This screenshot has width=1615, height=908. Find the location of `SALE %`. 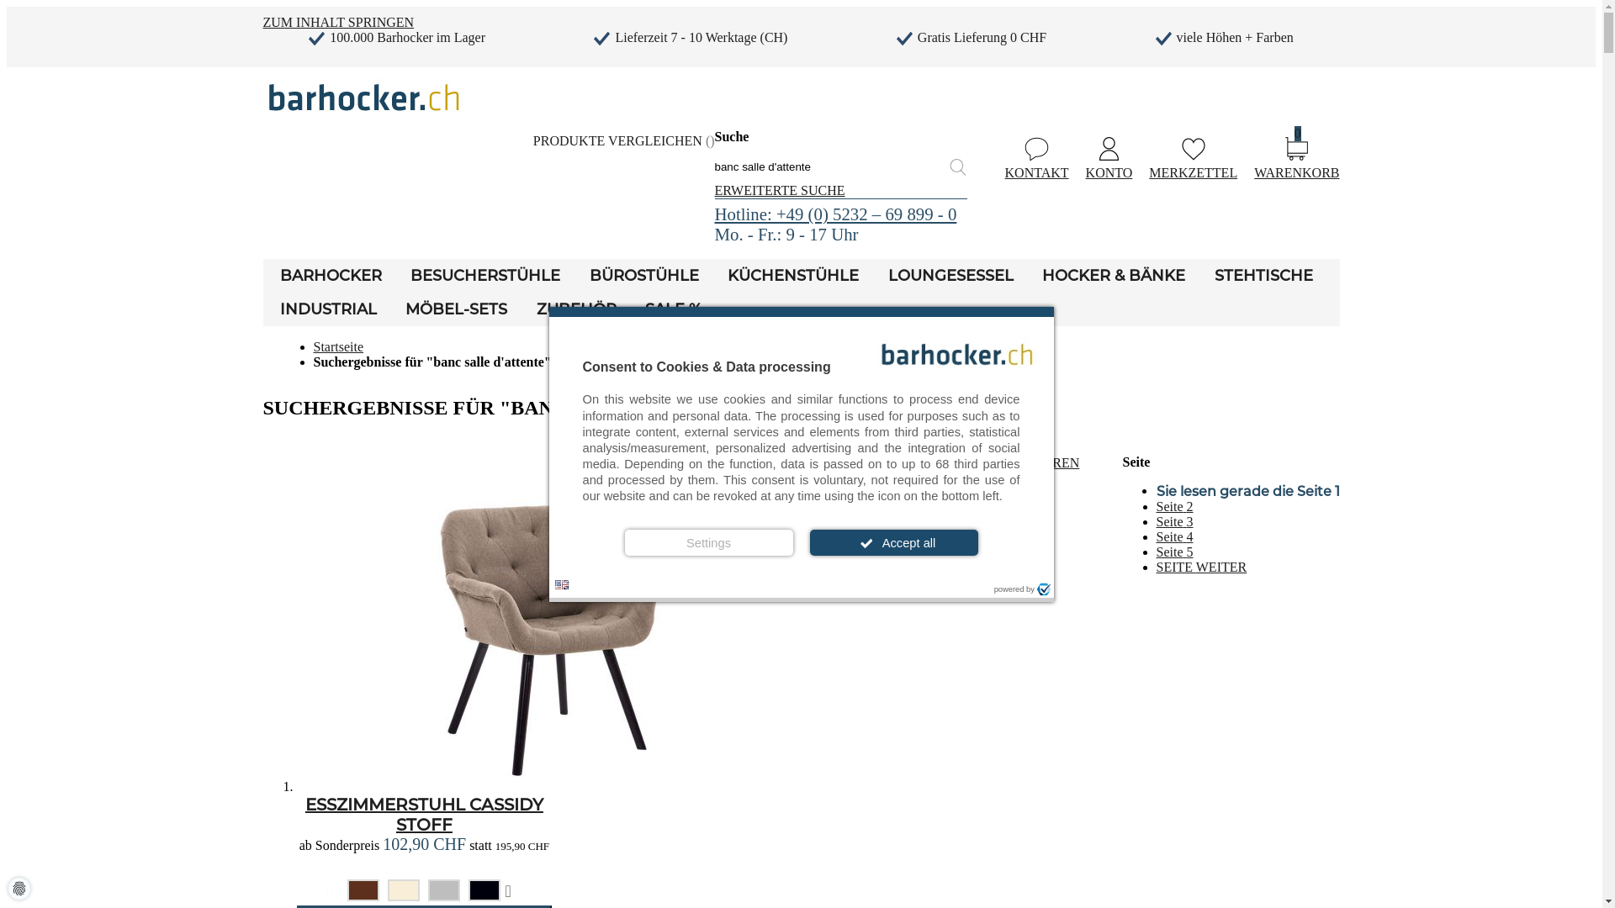

SALE % is located at coordinates (673, 309).